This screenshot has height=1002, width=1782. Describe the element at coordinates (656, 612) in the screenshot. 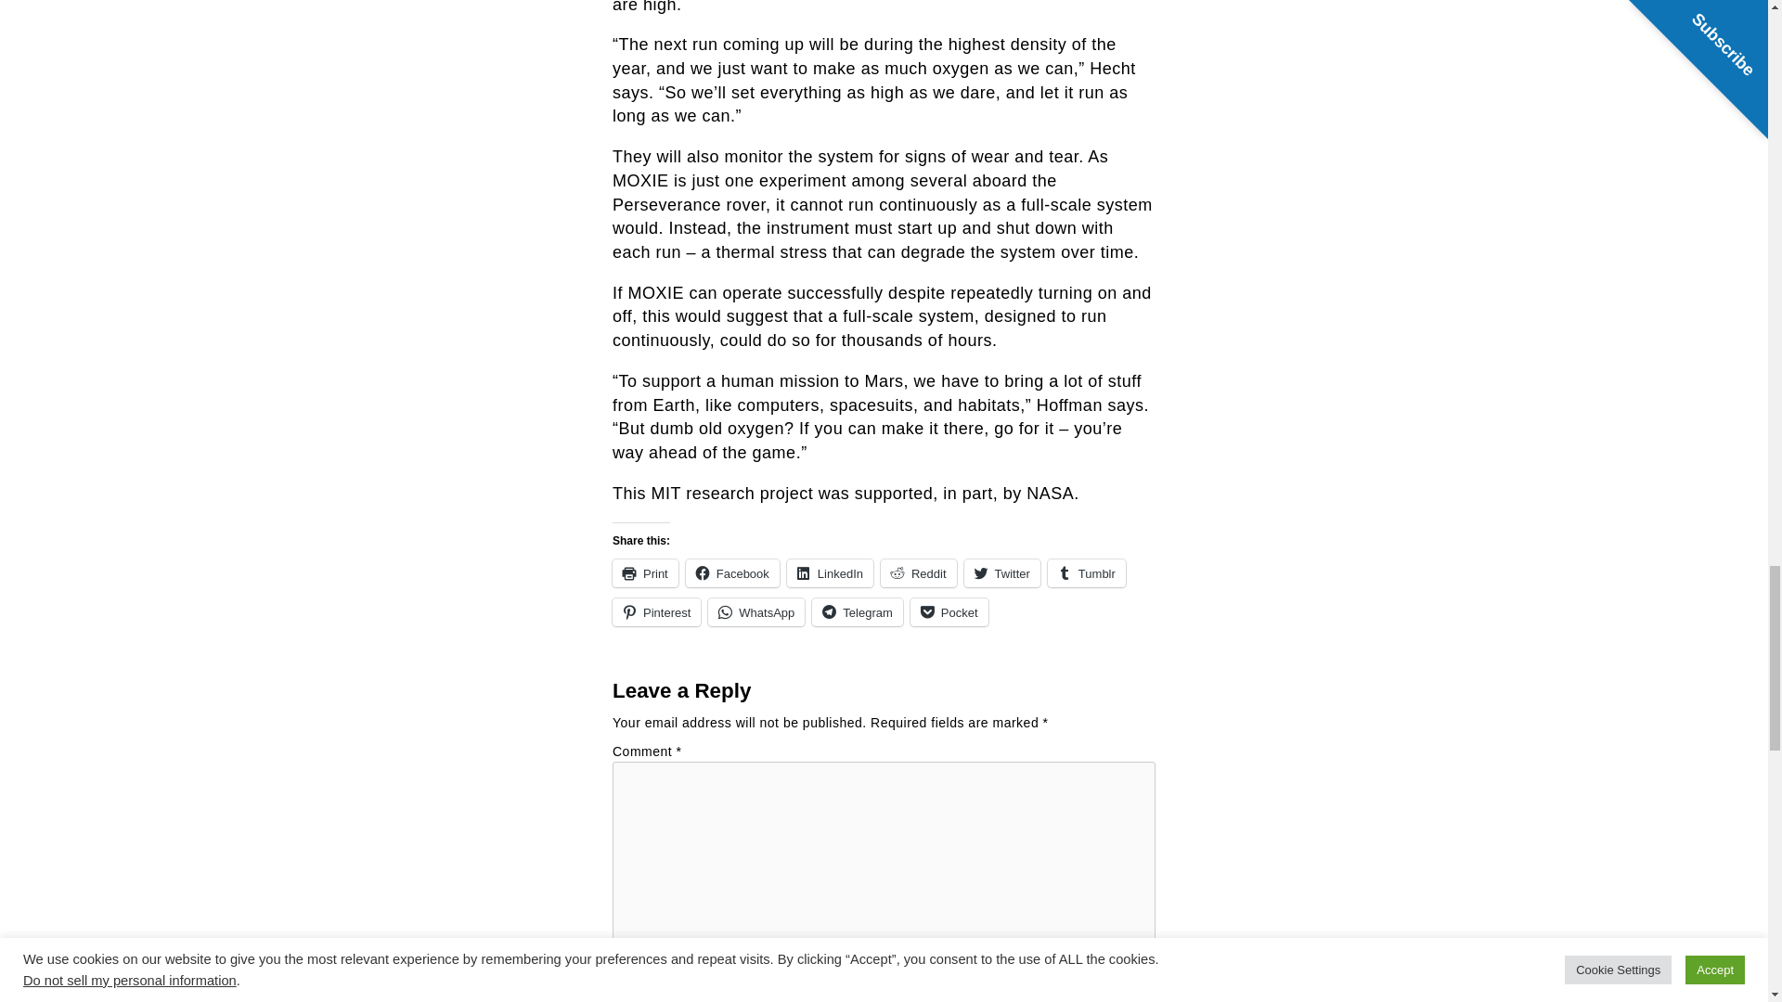

I see `Click to share on Pinterest` at that location.